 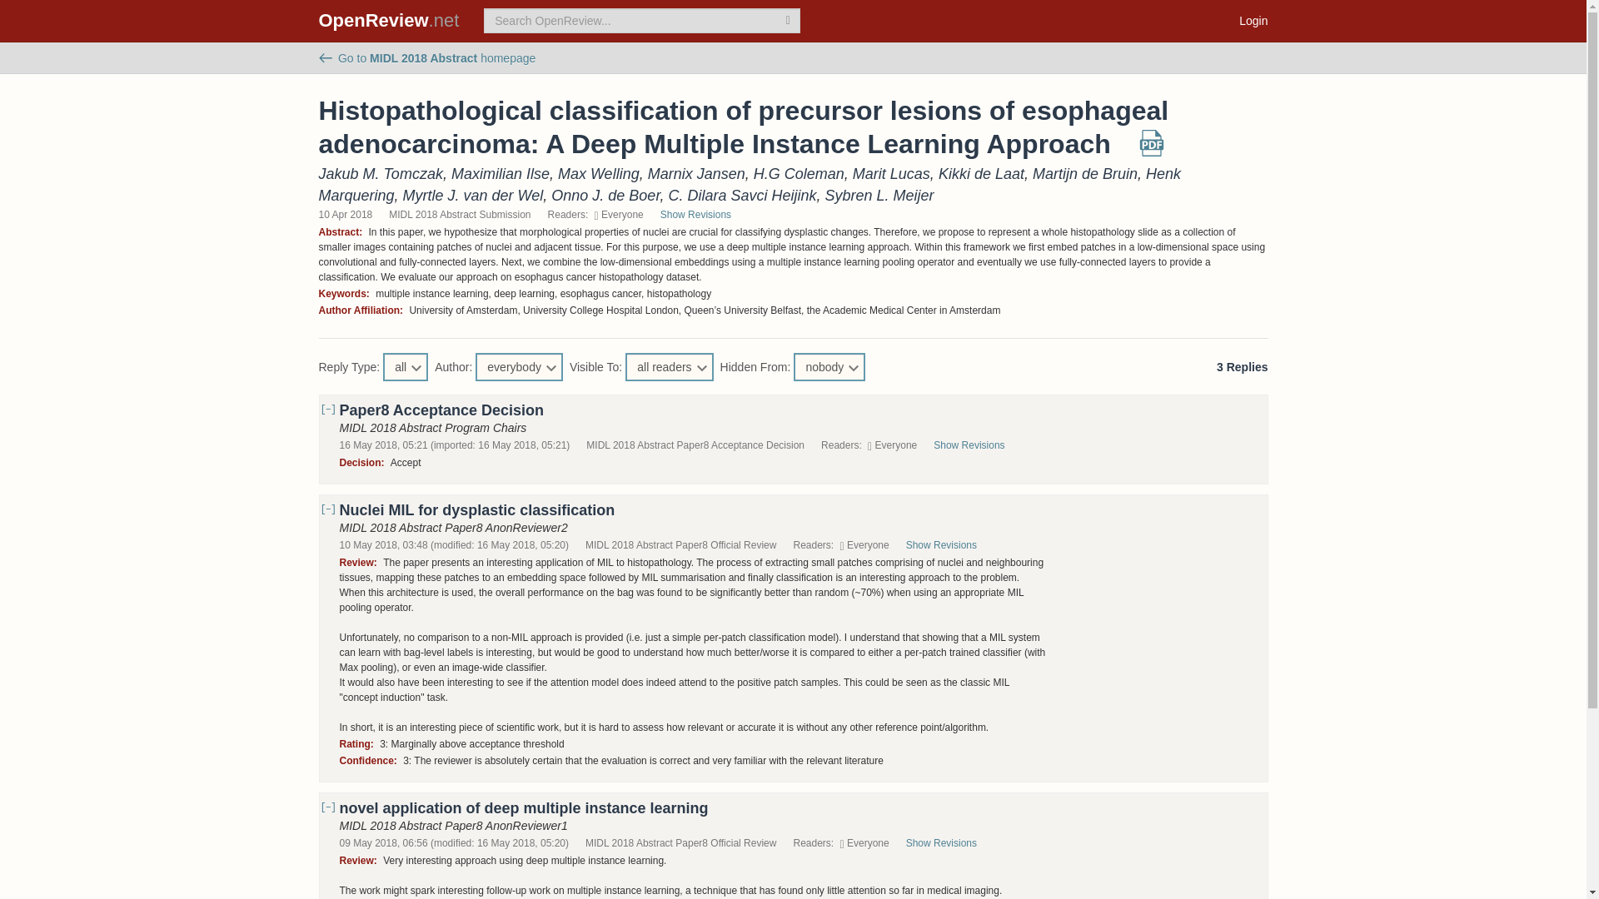 What do you see at coordinates (426, 57) in the screenshot?
I see `Venue Homepage` at bounding box center [426, 57].